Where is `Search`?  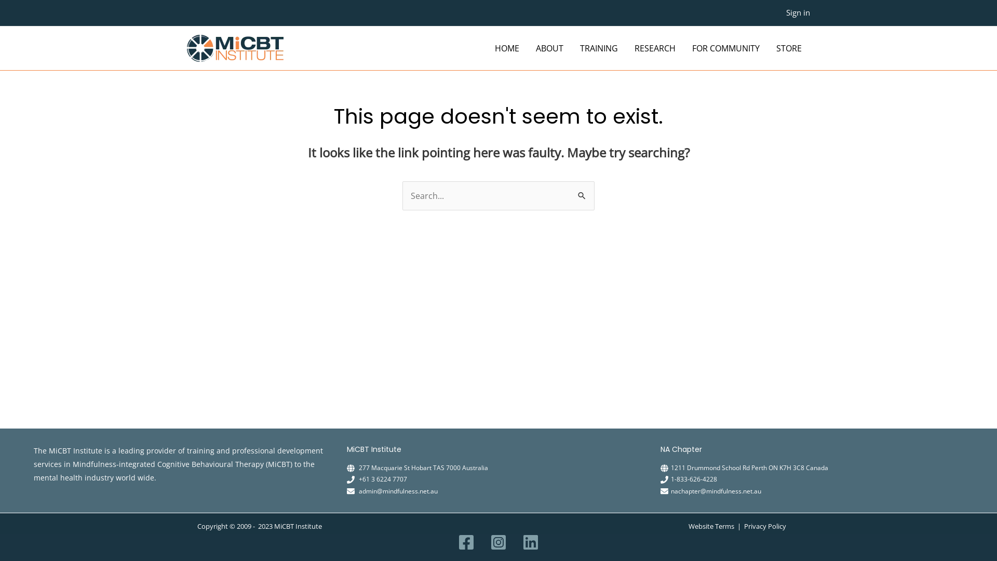
Search is located at coordinates (583, 192).